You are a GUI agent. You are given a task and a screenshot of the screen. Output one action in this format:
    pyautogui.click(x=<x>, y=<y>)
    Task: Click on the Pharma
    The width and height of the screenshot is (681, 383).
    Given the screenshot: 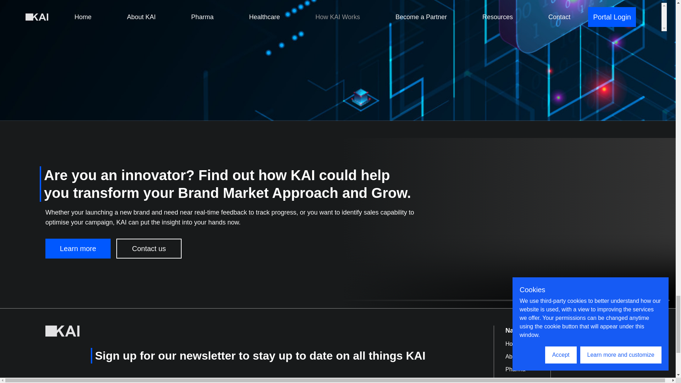 What is the action you would take?
    pyautogui.click(x=528, y=367)
    